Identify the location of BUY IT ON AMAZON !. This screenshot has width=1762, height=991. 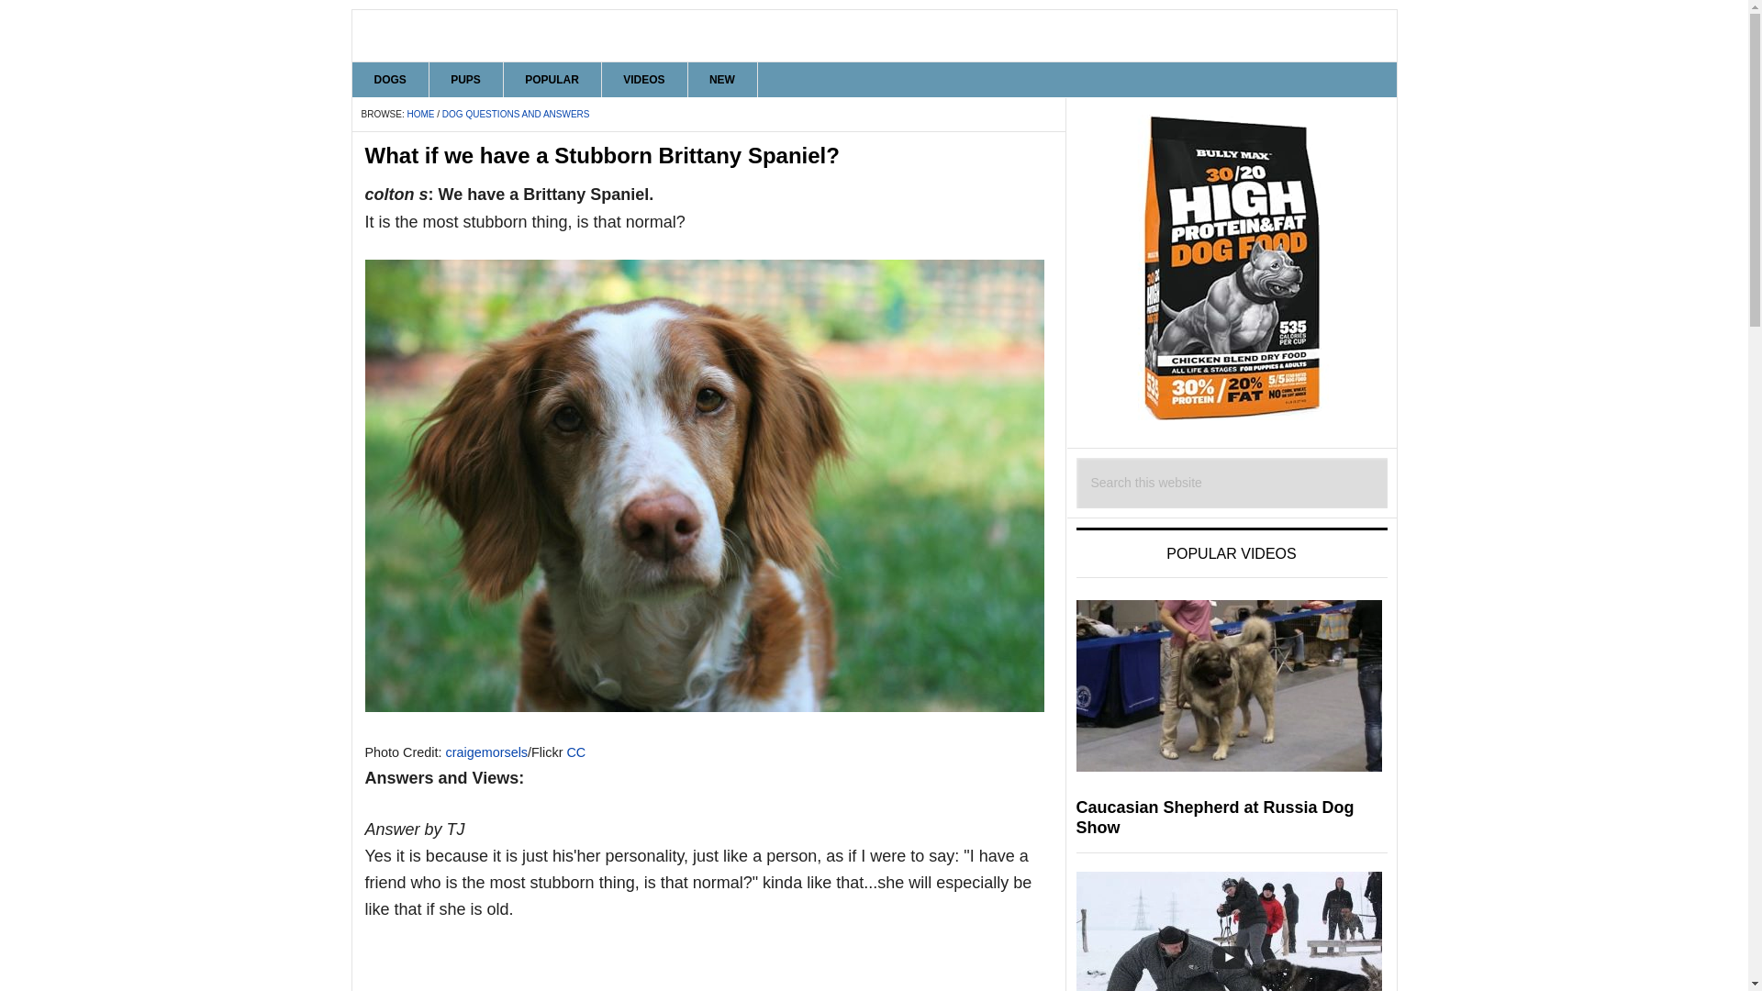
(1232, 267).